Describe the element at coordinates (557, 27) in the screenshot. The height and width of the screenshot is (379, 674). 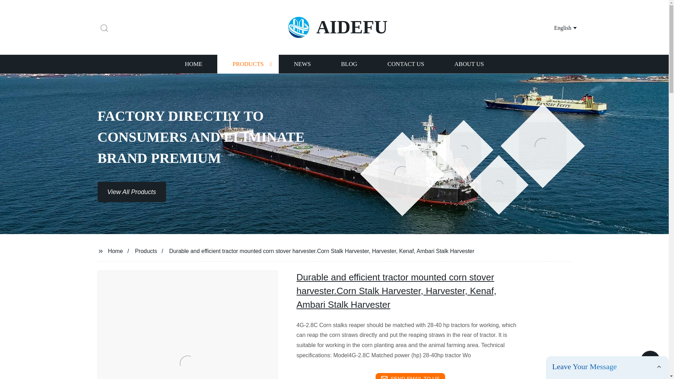
I see `English` at that location.